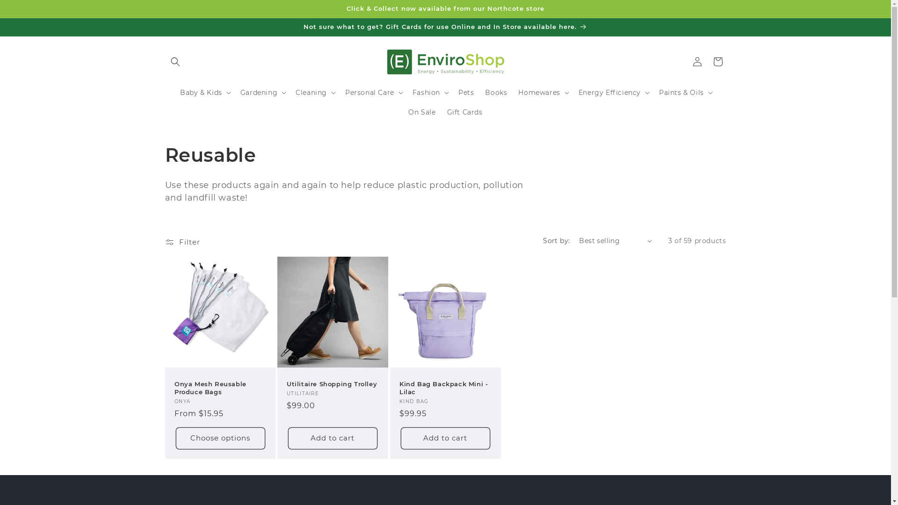 The height and width of the screenshot is (505, 898). I want to click on Gift Cards, so click(465, 112).